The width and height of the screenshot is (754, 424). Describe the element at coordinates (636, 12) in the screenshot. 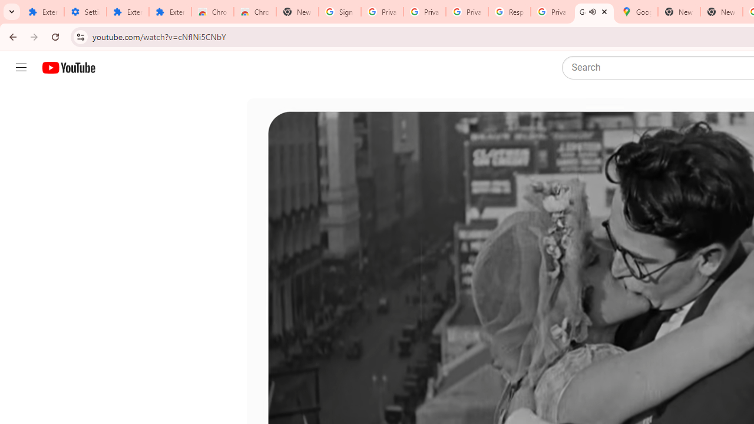

I see `Google Maps` at that location.